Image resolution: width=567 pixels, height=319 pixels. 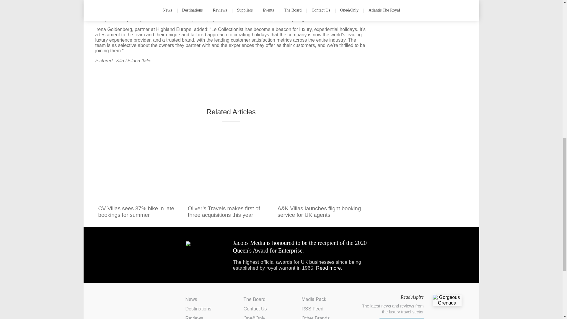 What do you see at coordinates (194, 317) in the screenshot?
I see `Reviews` at bounding box center [194, 317].